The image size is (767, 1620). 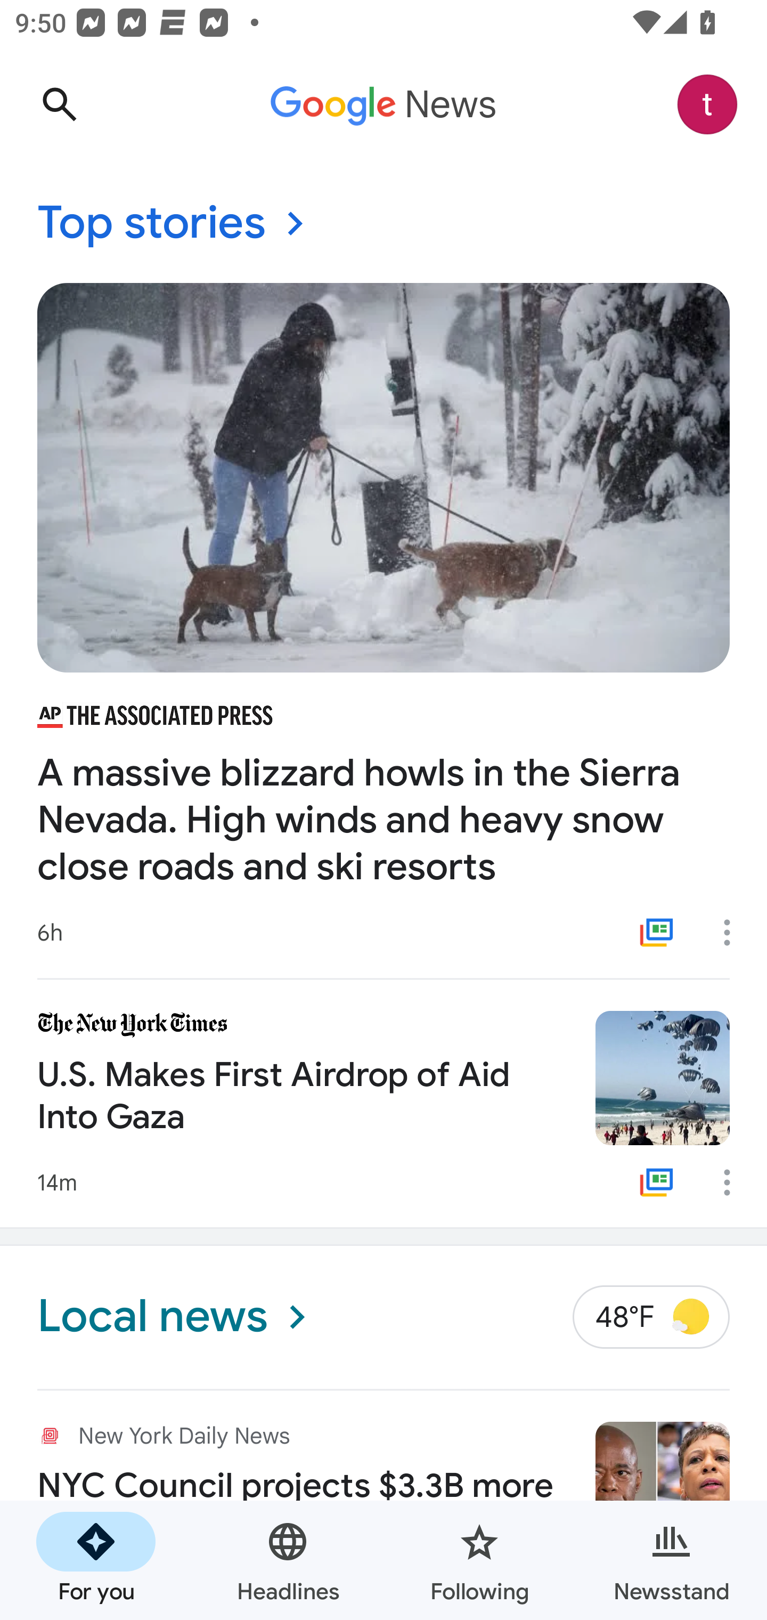 What do you see at coordinates (734, 1182) in the screenshot?
I see `More options` at bounding box center [734, 1182].